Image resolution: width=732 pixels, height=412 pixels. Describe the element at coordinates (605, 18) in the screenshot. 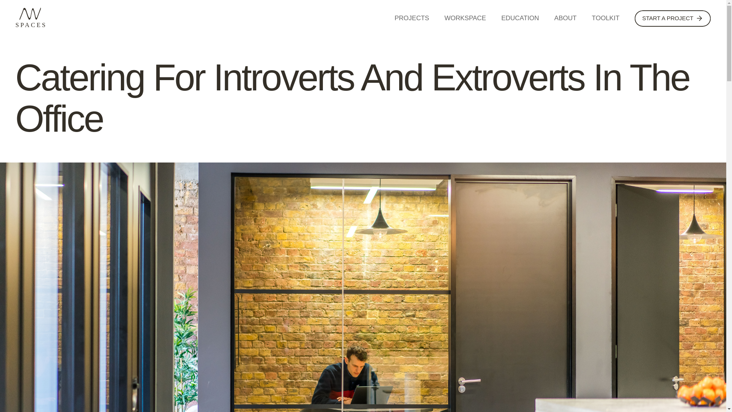

I see `TOOLKIT` at that location.